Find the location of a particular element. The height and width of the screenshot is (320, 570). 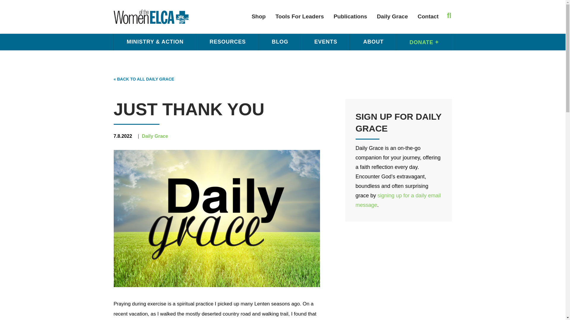

BLOG is located at coordinates (280, 42).